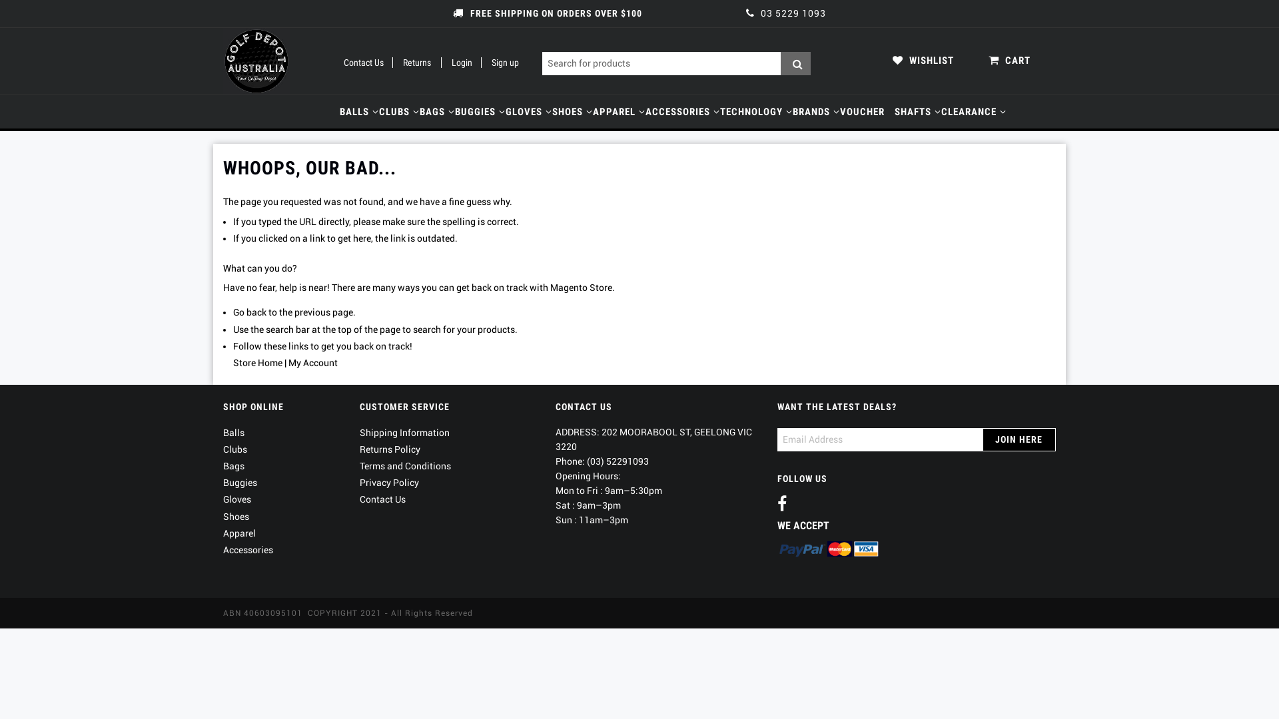 This screenshot has height=719, width=1279. Describe the element at coordinates (248, 550) in the screenshot. I see `Accessories` at that location.